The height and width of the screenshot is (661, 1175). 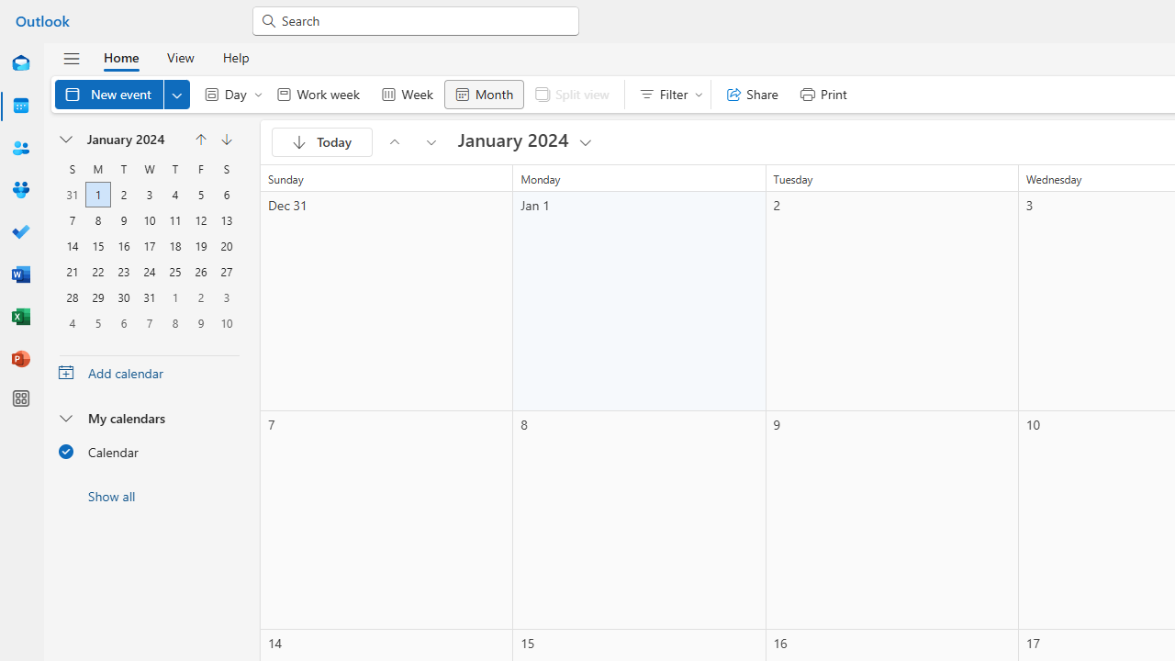 What do you see at coordinates (72, 195) in the screenshot?
I see `31, December, 2023` at bounding box center [72, 195].